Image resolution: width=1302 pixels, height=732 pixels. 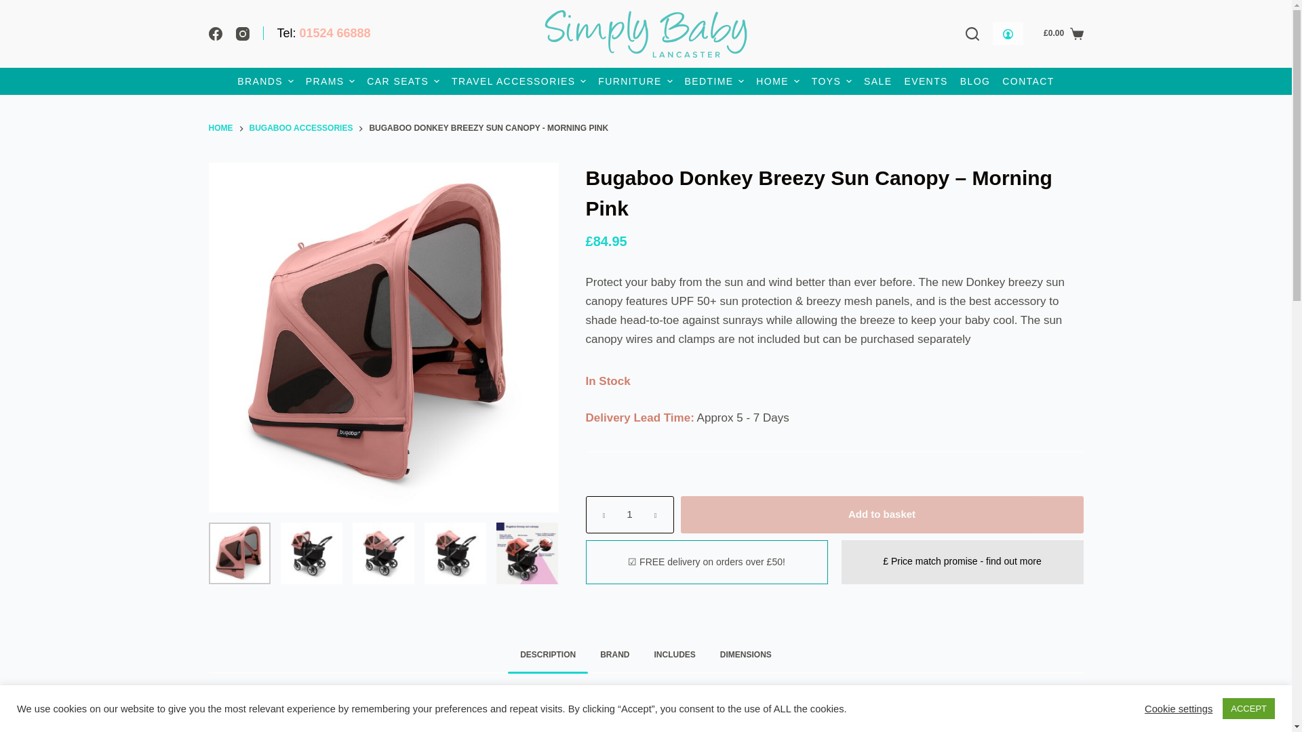 What do you see at coordinates (317, 33) in the screenshot?
I see `Tel: 01524 66888` at bounding box center [317, 33].